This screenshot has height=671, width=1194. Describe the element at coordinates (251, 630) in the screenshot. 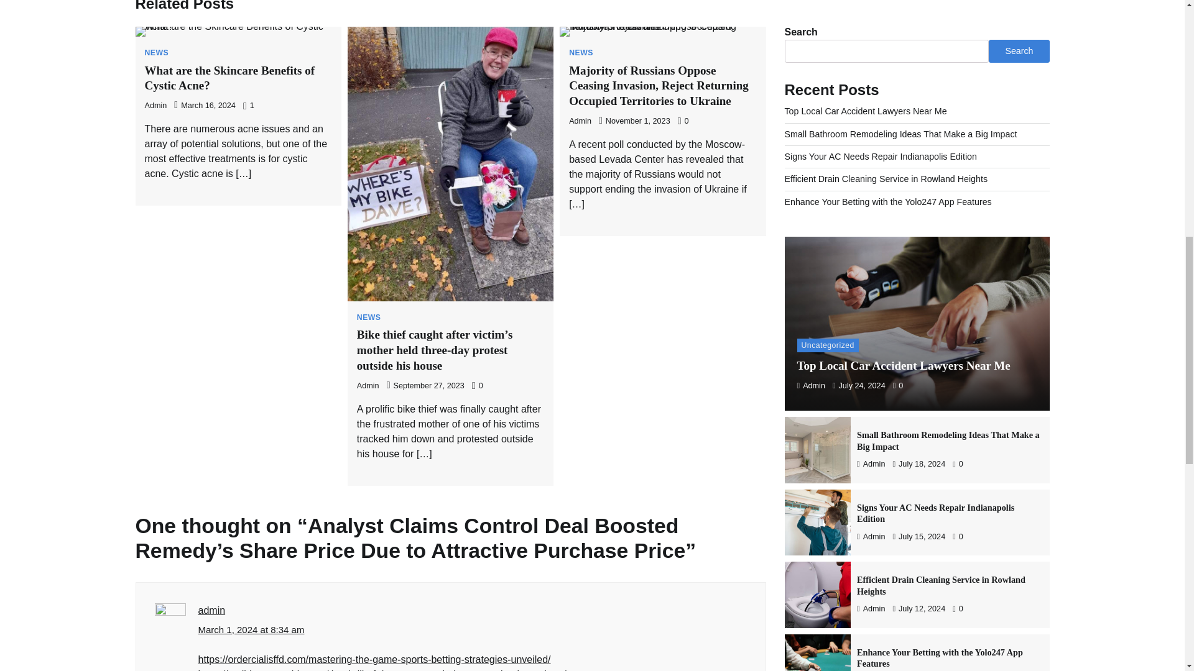

I see `March 1, 2024 at 8:34 am` at that location.